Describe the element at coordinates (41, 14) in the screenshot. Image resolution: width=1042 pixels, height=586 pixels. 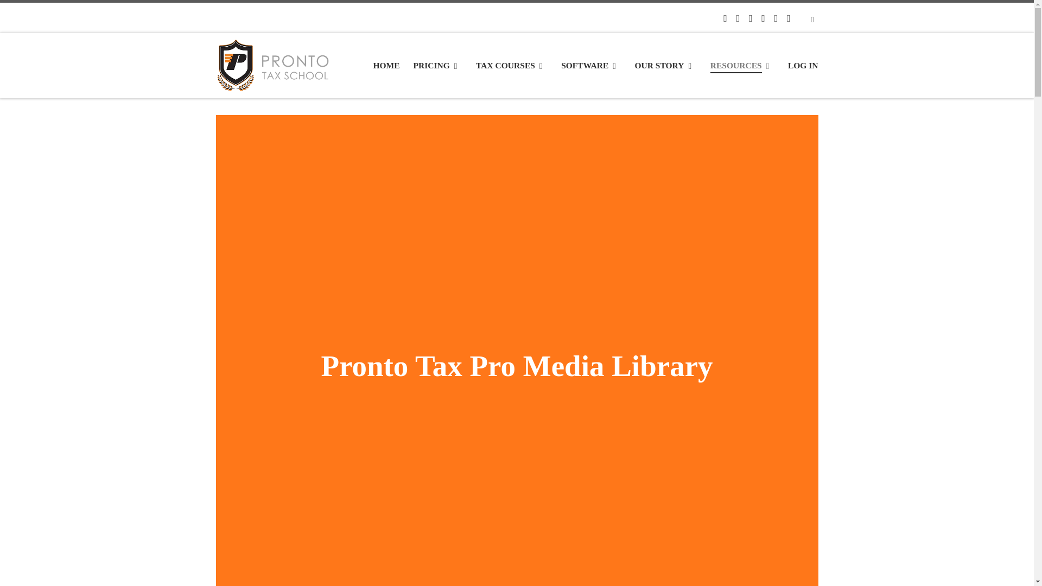
I see `Skip to content` at that location.